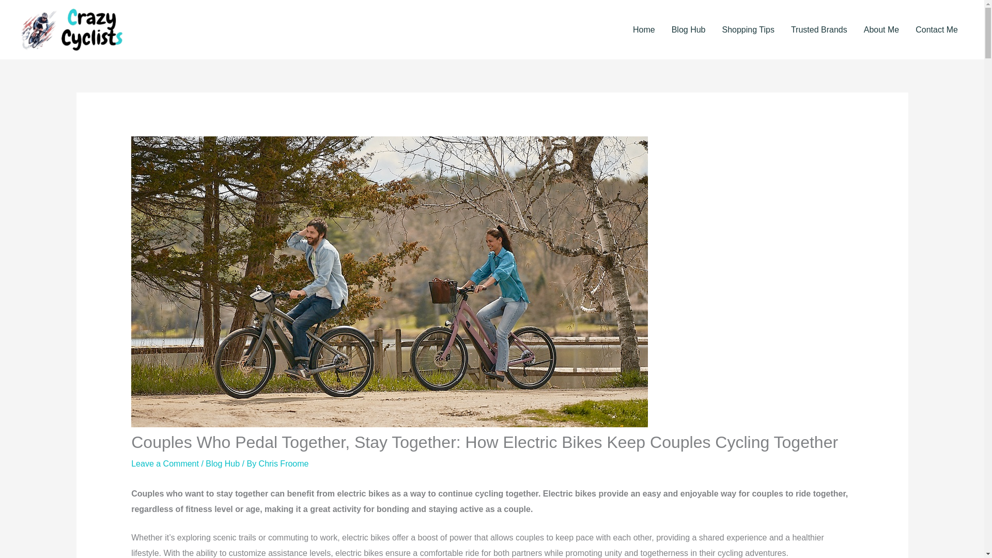  Describe the element at coordinates (937, 30) in the screenshot. I see `Contact Me` at that location.